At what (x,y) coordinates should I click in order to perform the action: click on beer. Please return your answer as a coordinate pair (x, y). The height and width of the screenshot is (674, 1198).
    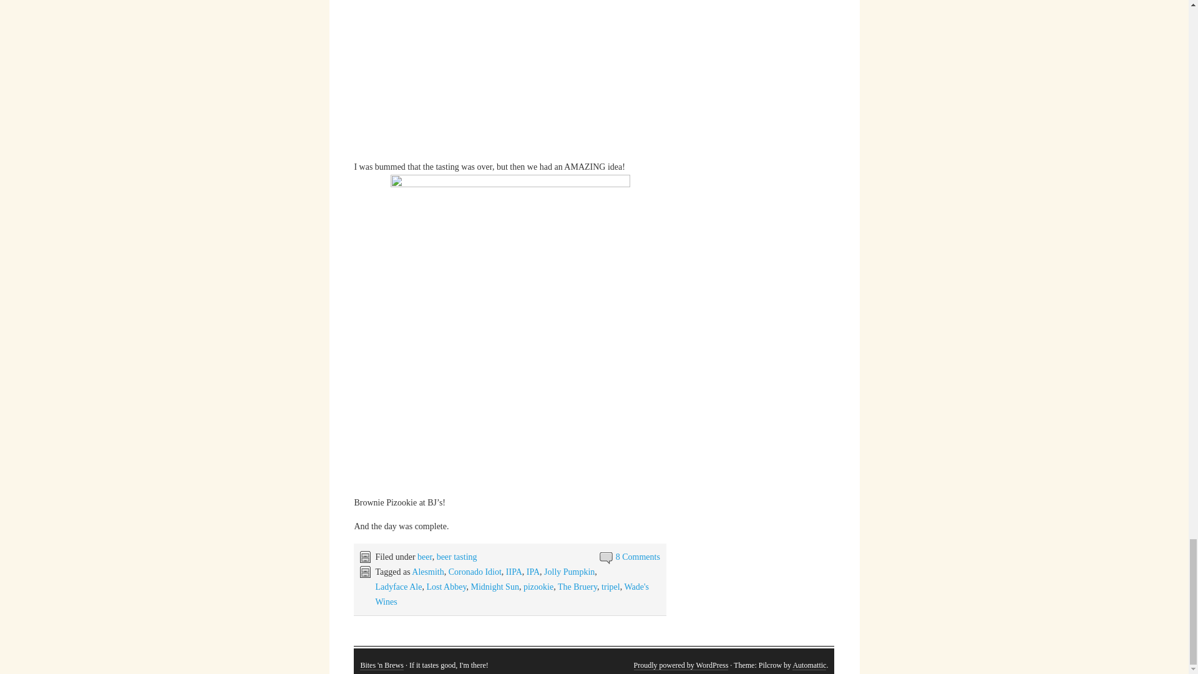
    Looking at the image, I should click on (424, 557).